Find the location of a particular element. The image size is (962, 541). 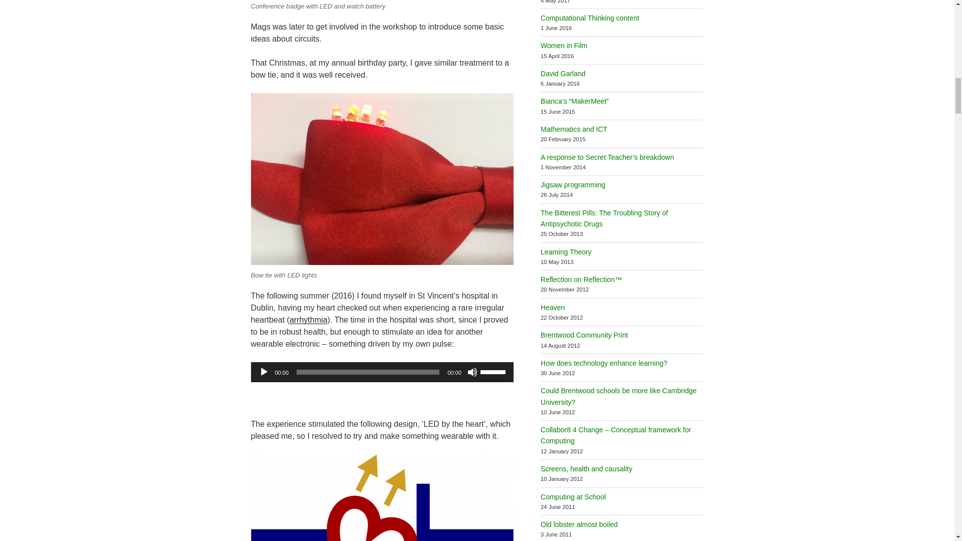

Play is located at coordinates (264, 372).